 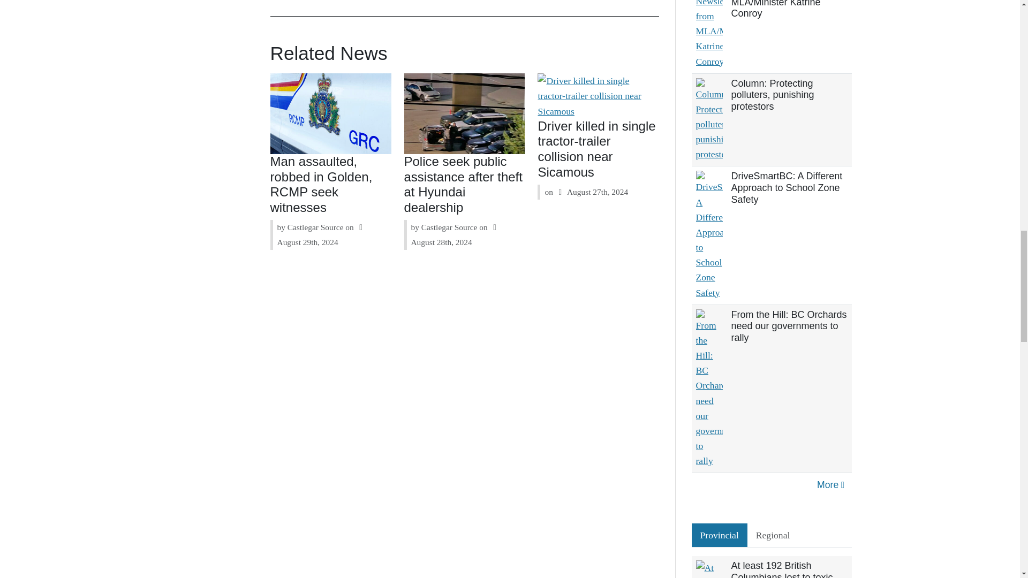 I want to click on Column: Protecting polluters, punishing protestors, so click(x=772, y=95).